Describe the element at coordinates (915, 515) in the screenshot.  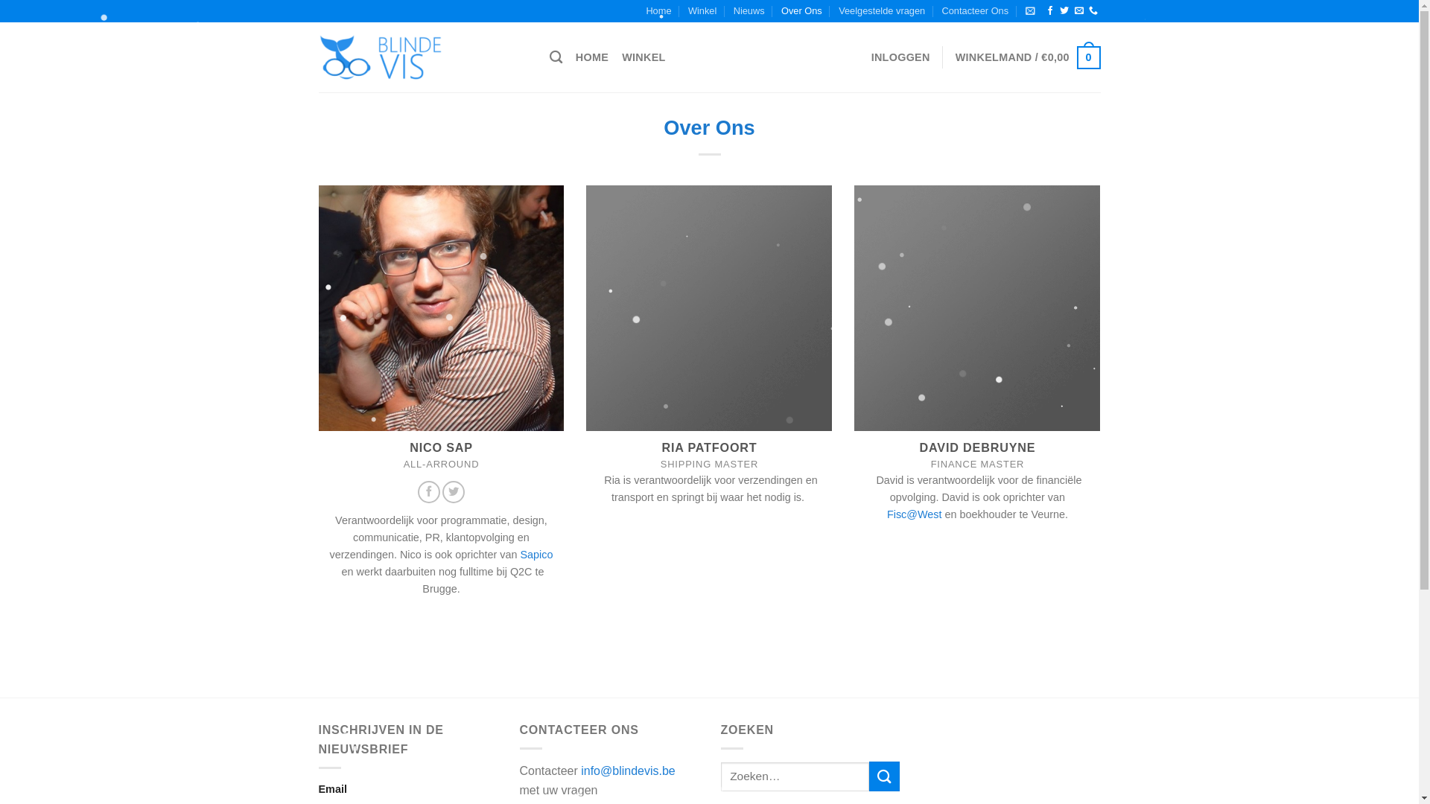
I see `Fisc@West` at that location.